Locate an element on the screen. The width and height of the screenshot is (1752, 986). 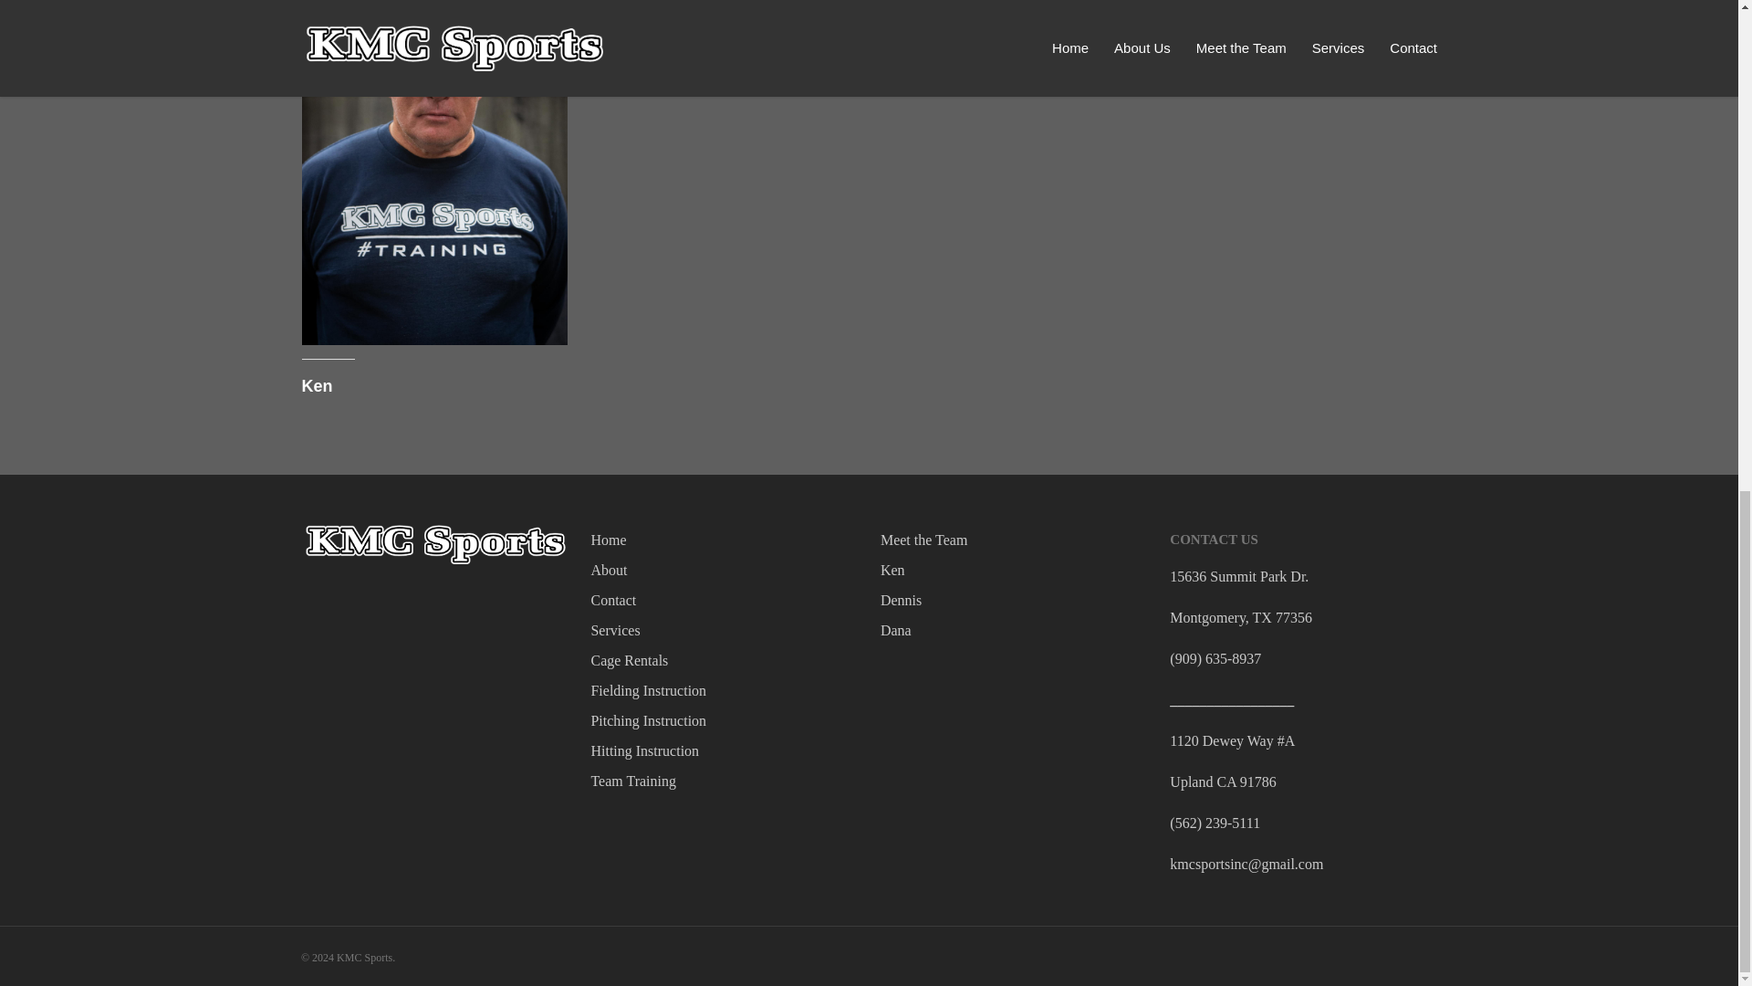
Ken is located at coordinates (1014, 570).